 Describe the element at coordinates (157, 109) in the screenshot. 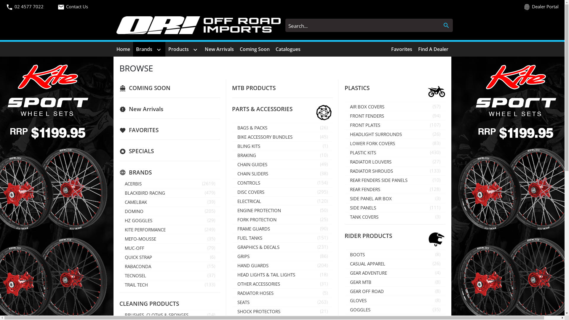

I see `new_releasesNew Arrivals` at that location.